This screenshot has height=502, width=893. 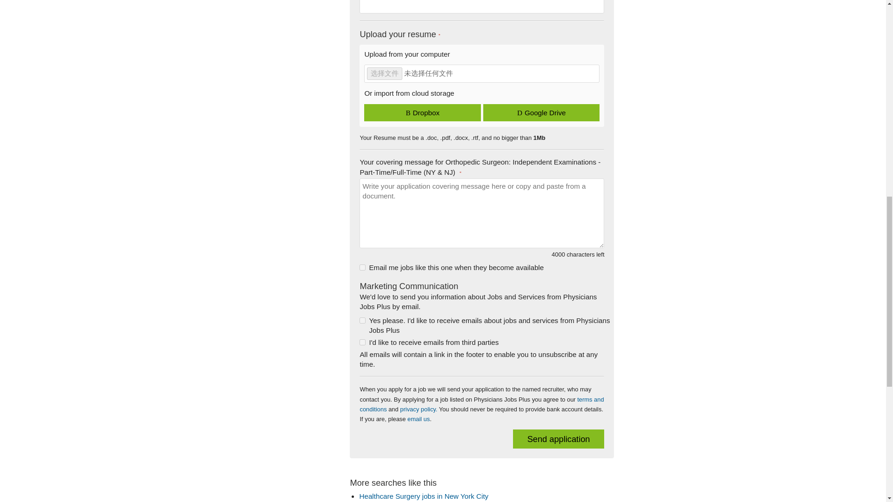 What do you see at coordinates (419, 409) in the screenshot?
I see `privacy policy.` at bounding box center [419, 409].